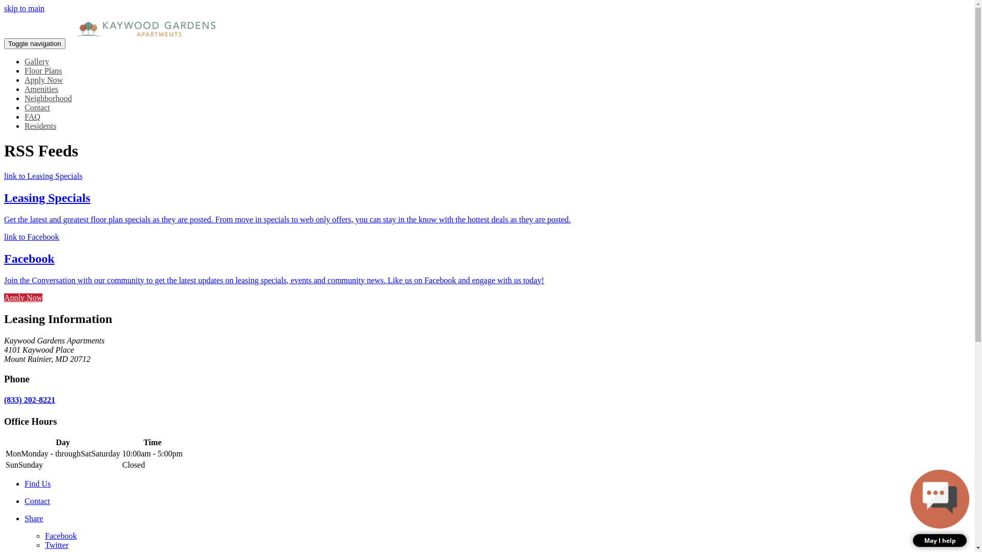 The image size is (982, 552). What do you see at coordinates (497, 484) in the screenshot?
I see `Find Us` at bounding box center [497, 484].